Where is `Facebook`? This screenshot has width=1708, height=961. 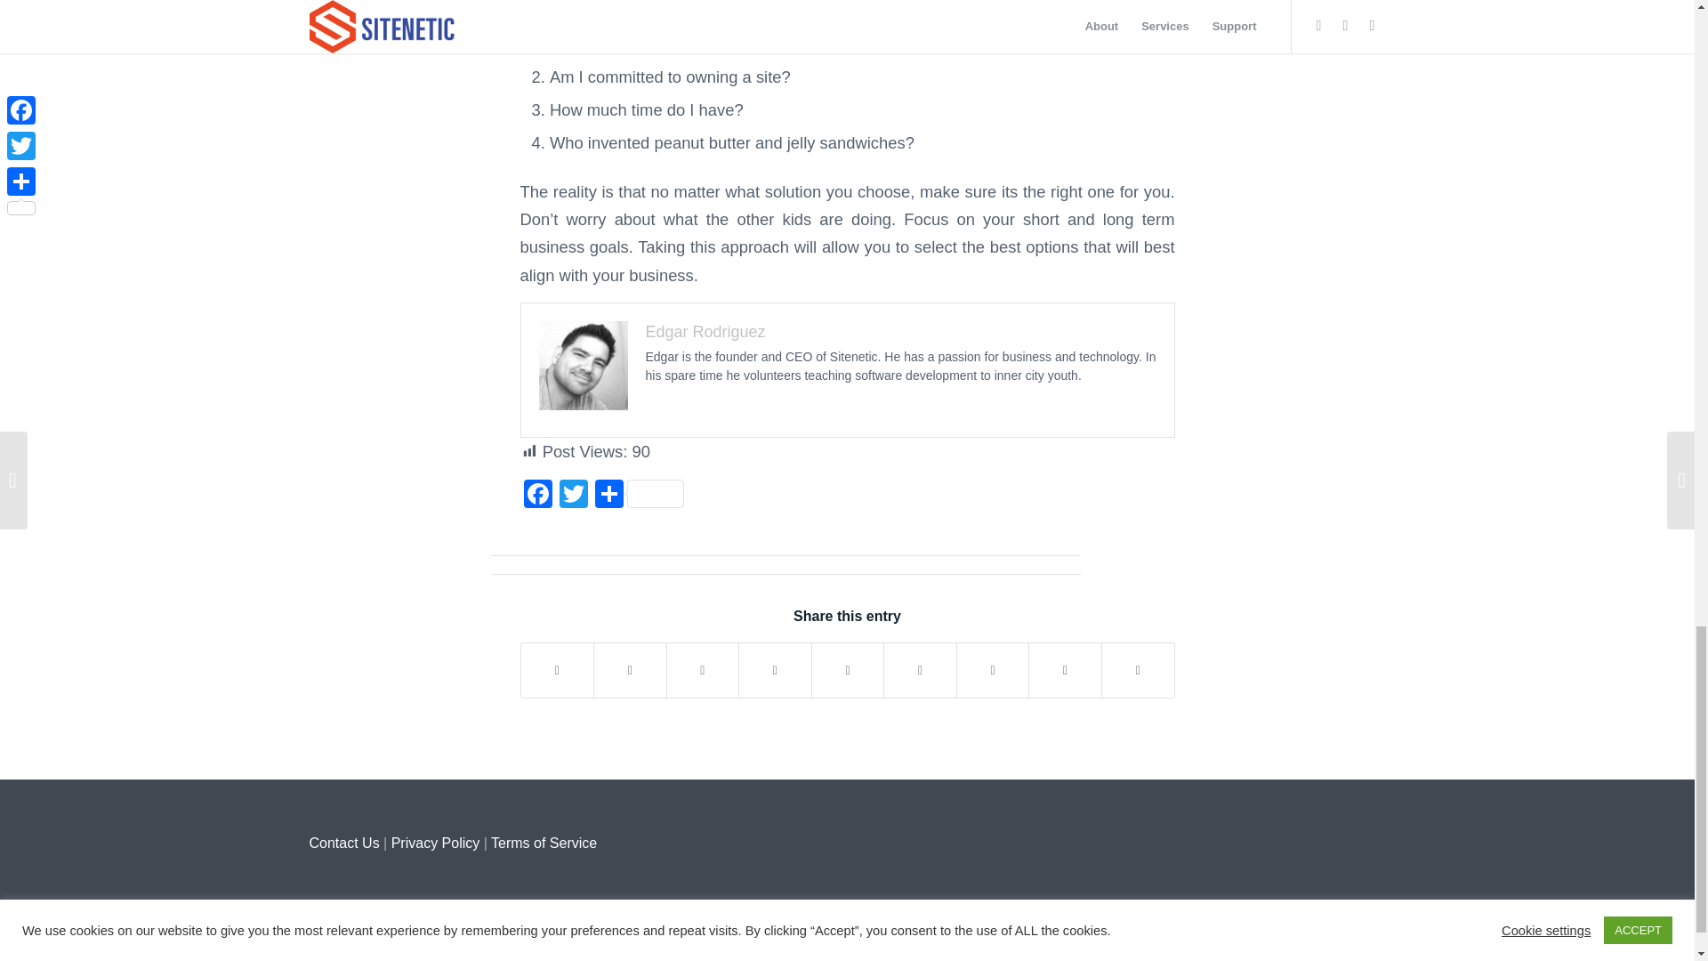 Facebook is located at coordinates (537, 495).